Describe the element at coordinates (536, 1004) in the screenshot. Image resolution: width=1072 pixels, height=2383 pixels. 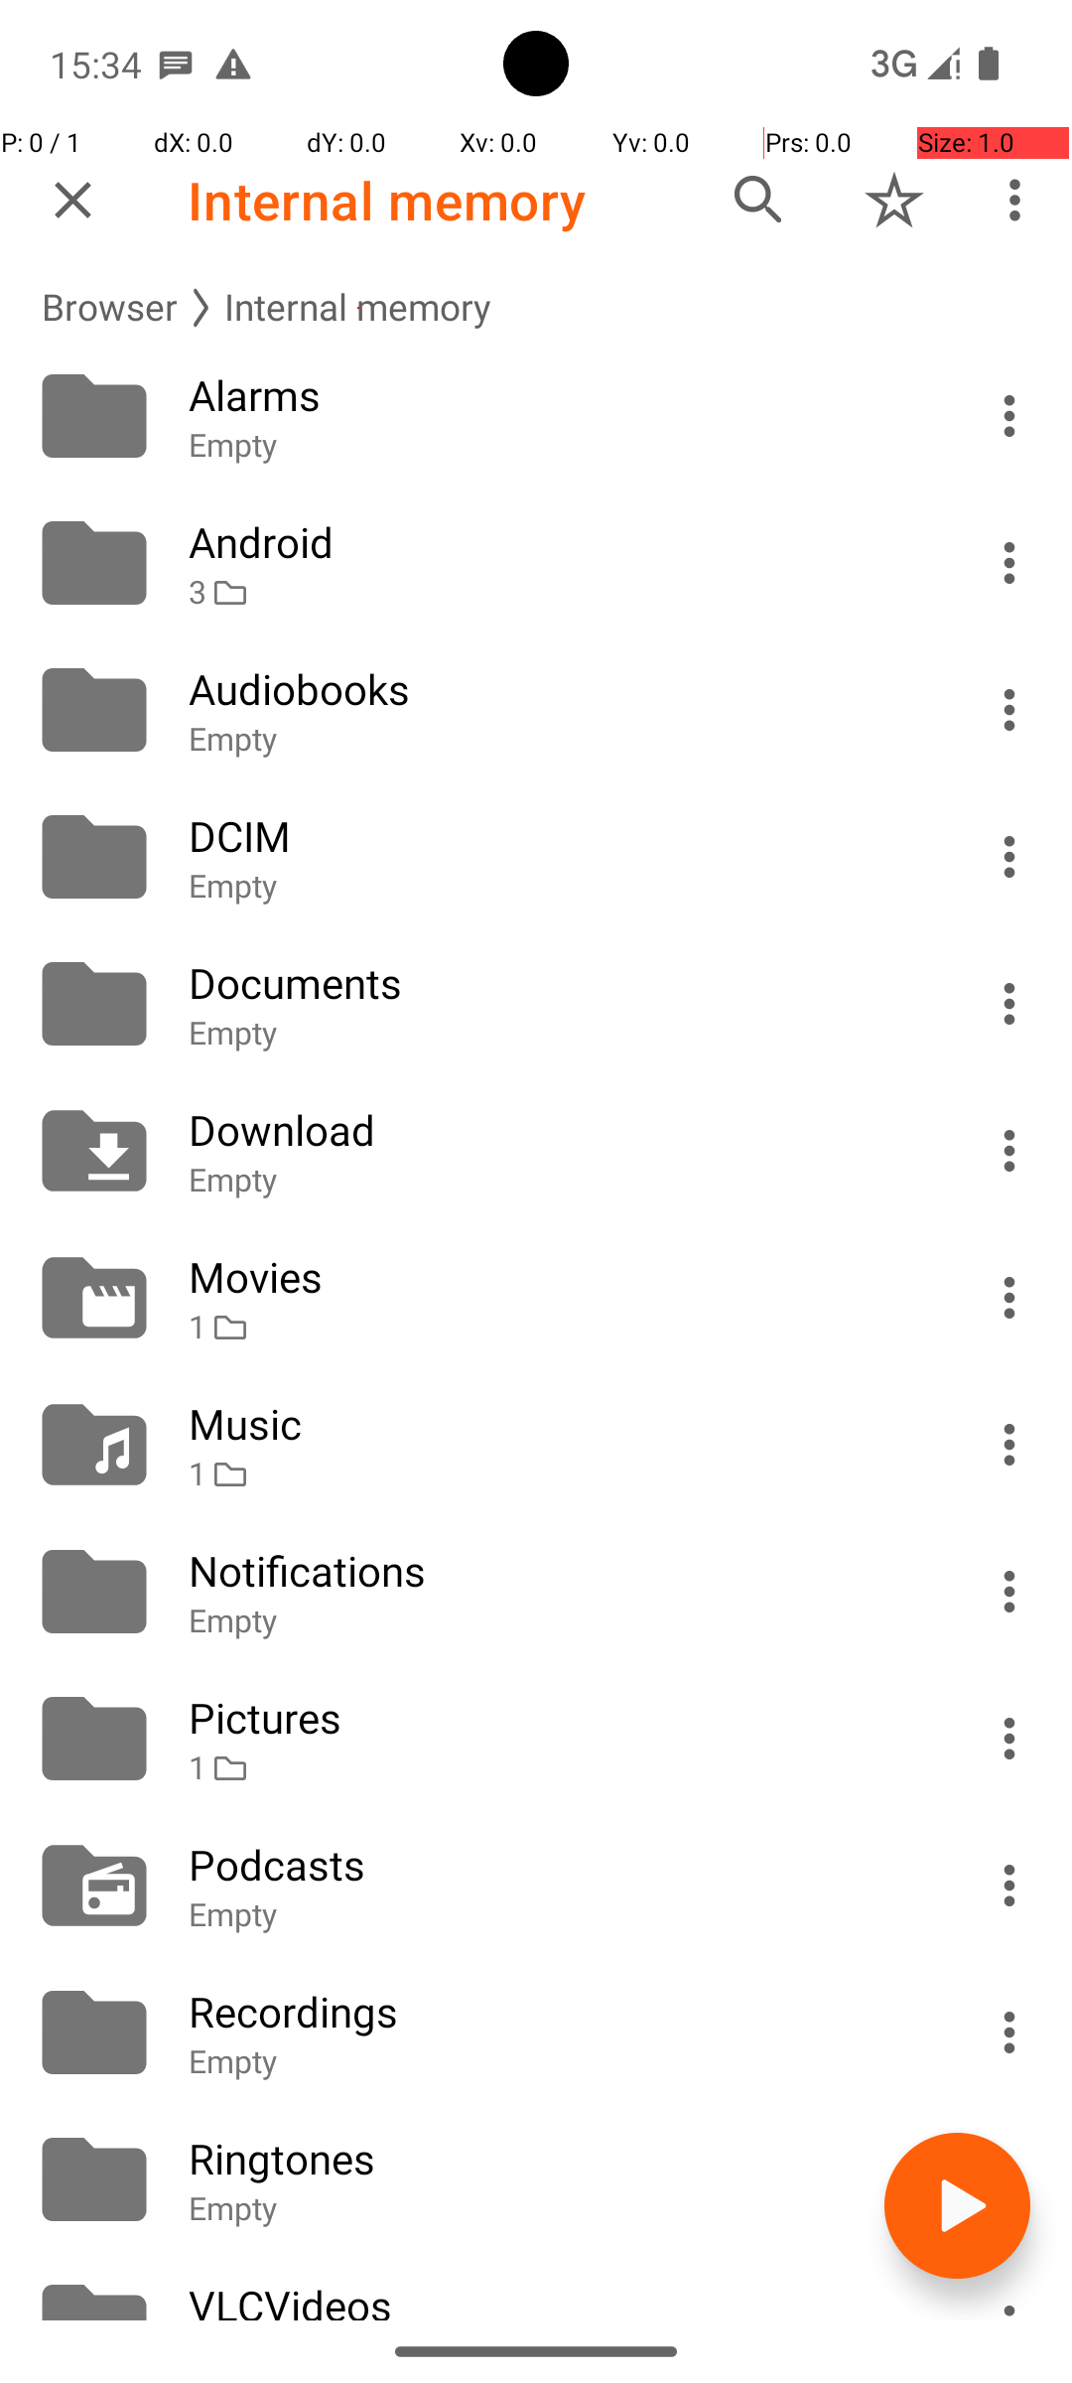
I see `Folder: Documents, Empty` at that location.